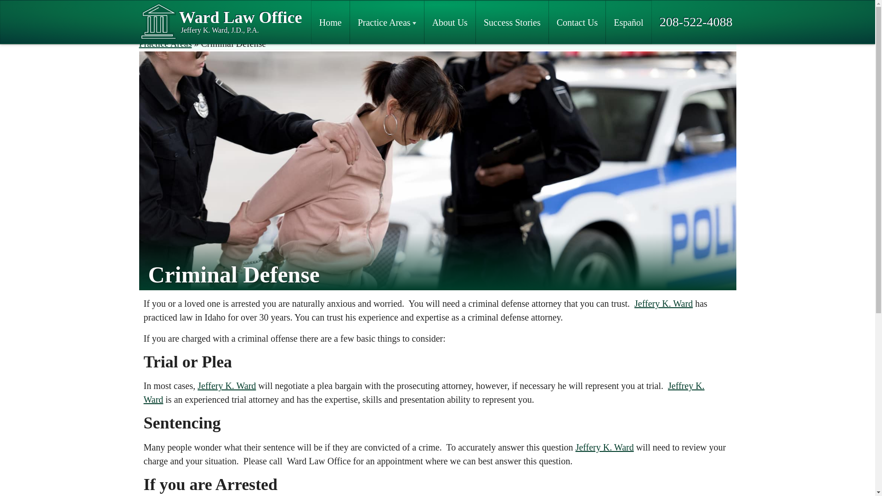 Image resolution: width=882 pixels, height=496 pixels. I want to click on Criminal Defense, so click(387, 114).